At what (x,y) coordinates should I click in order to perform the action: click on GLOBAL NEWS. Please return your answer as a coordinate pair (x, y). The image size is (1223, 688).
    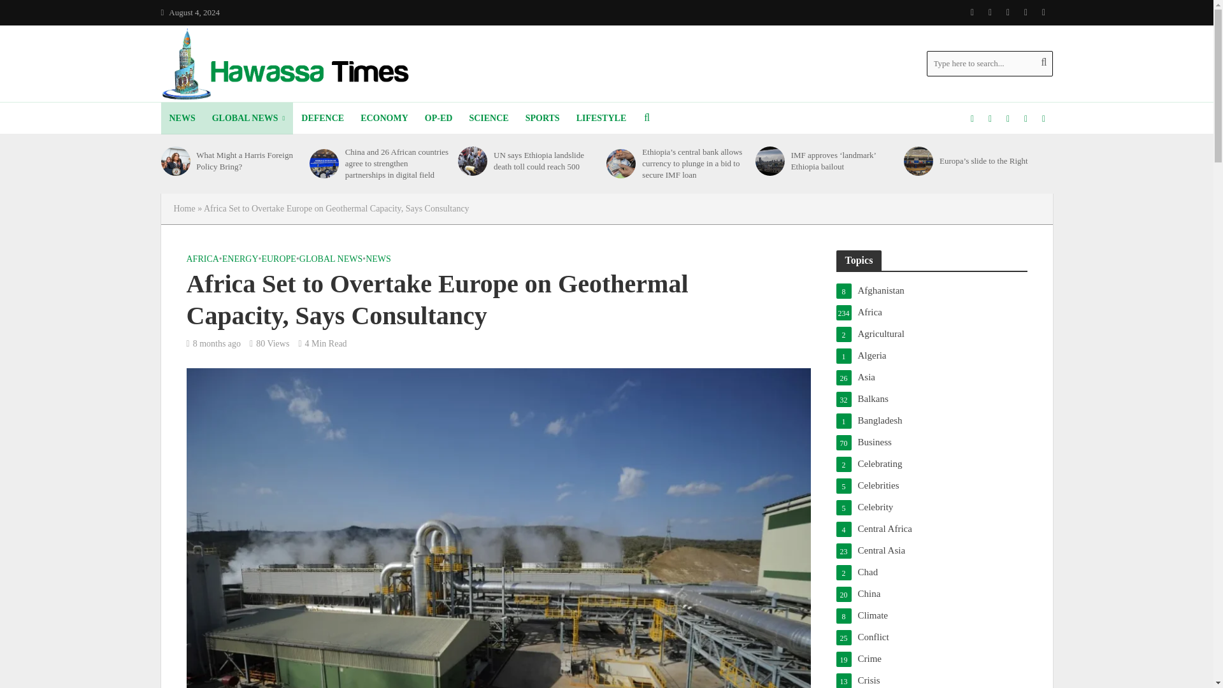
    Looking at the image, I should click on (248, 118).